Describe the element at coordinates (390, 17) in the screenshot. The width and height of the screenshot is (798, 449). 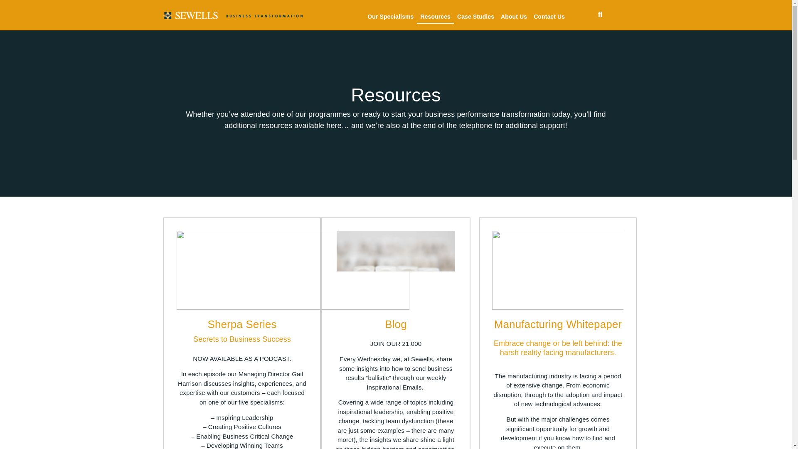
I see `Our Specialisms` at that location.